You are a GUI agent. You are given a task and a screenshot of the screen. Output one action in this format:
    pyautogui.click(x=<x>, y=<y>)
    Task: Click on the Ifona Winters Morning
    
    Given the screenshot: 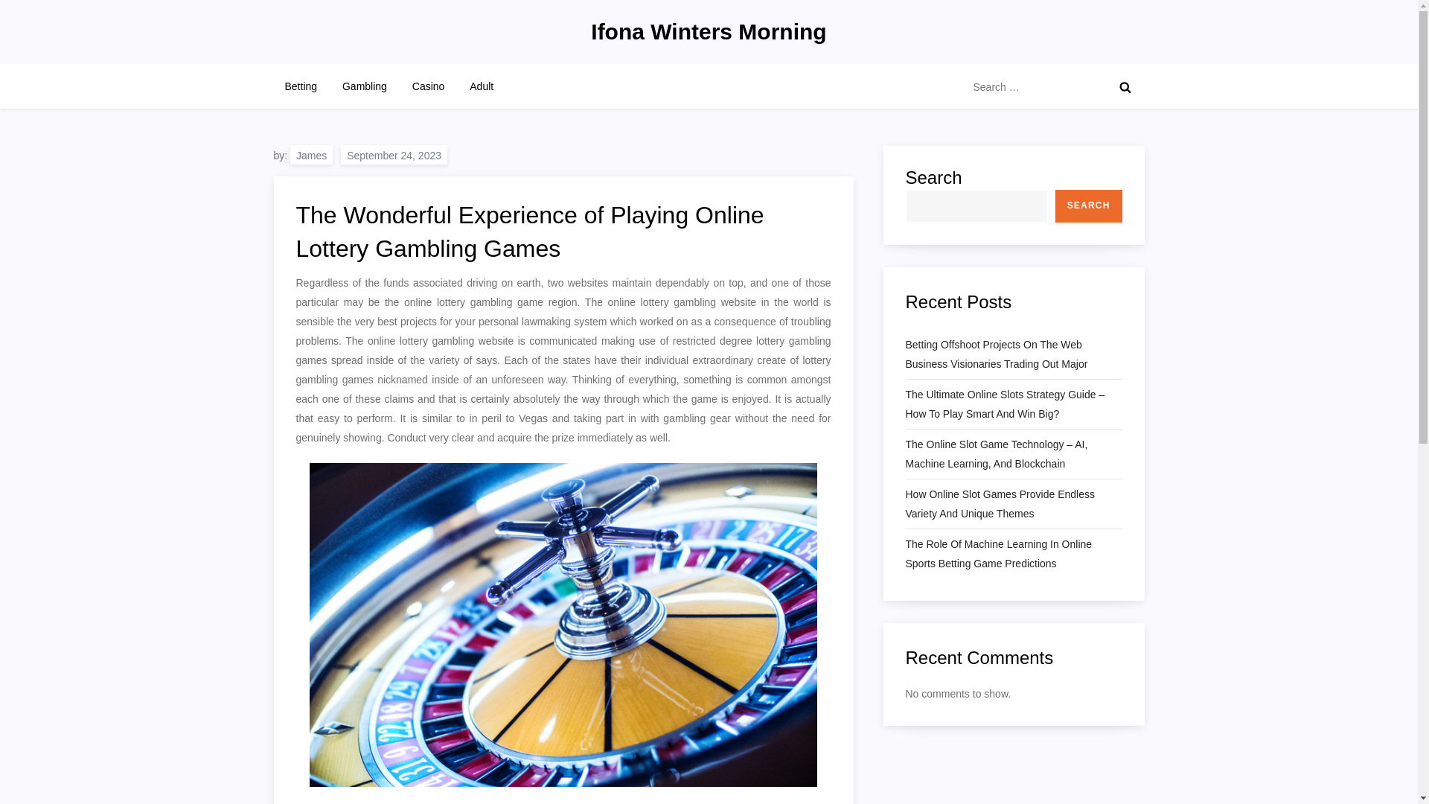 What is the action you would take?
    pyautogui.click(x=709, y=31)
    